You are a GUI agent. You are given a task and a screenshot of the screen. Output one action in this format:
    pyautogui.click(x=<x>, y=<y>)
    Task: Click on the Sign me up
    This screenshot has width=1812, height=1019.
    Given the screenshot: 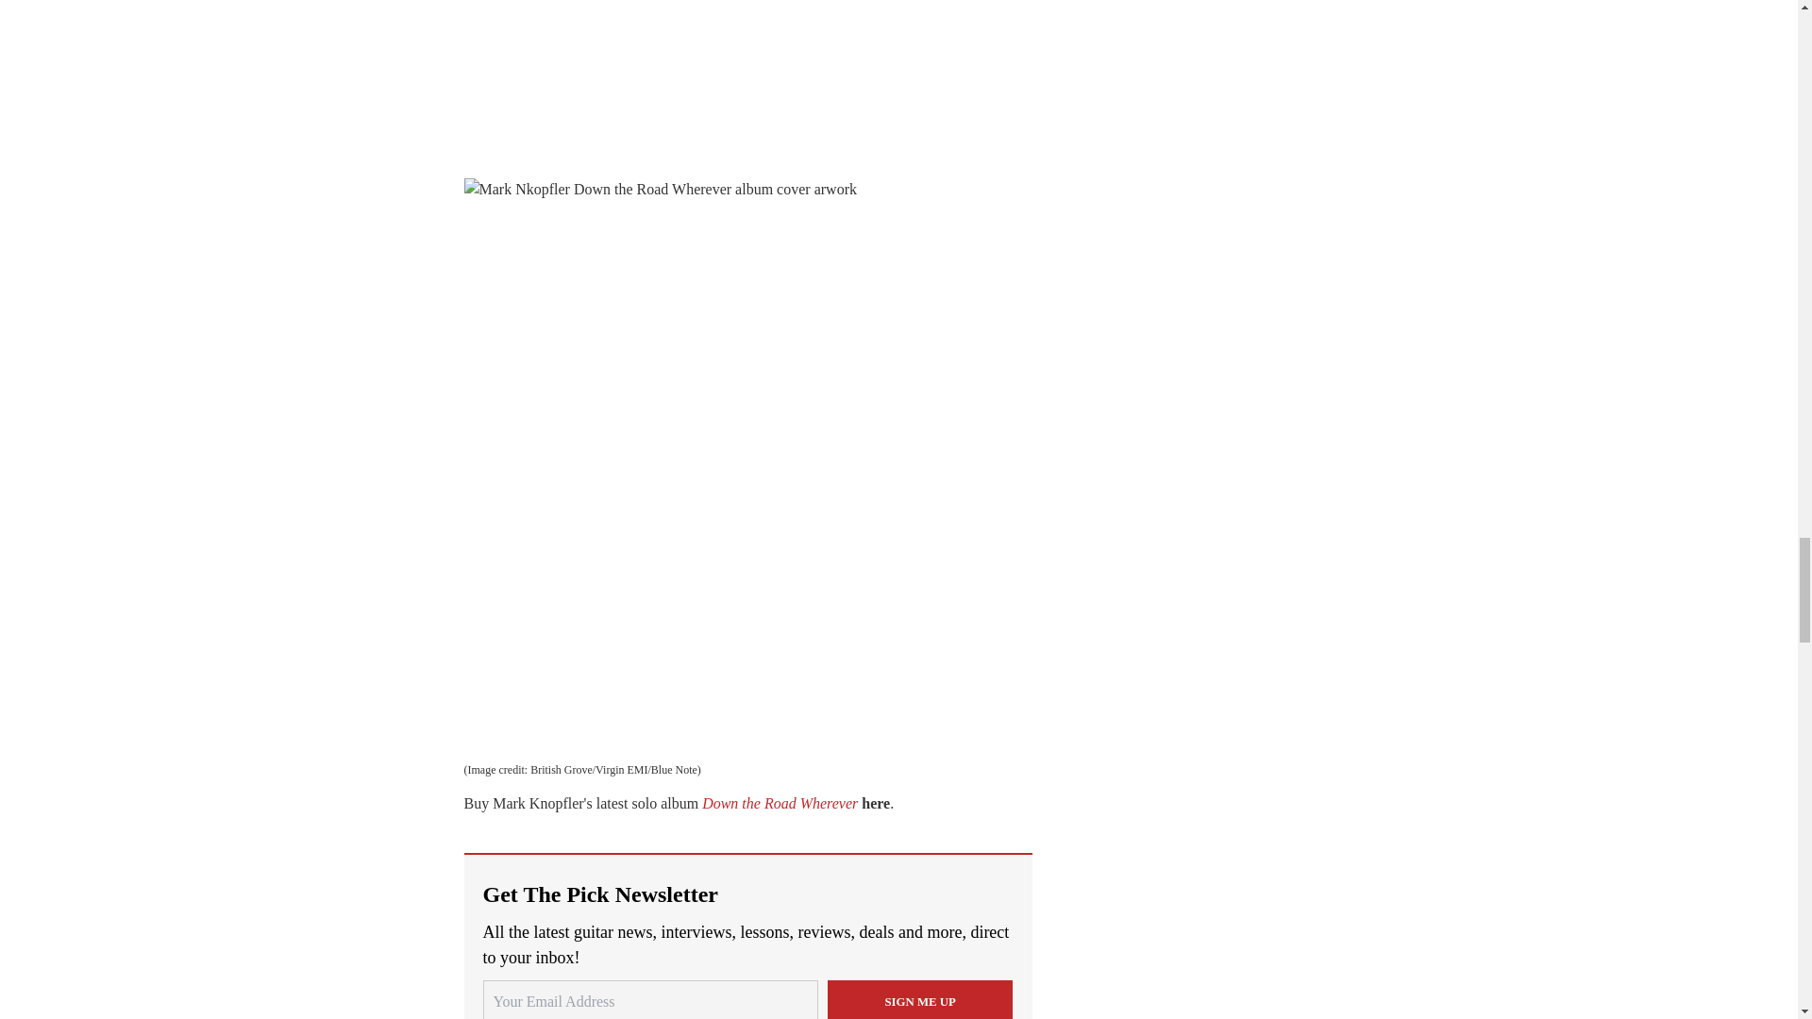 What is the action you would take?
    pyautogui.click(x=920, y=999)
    